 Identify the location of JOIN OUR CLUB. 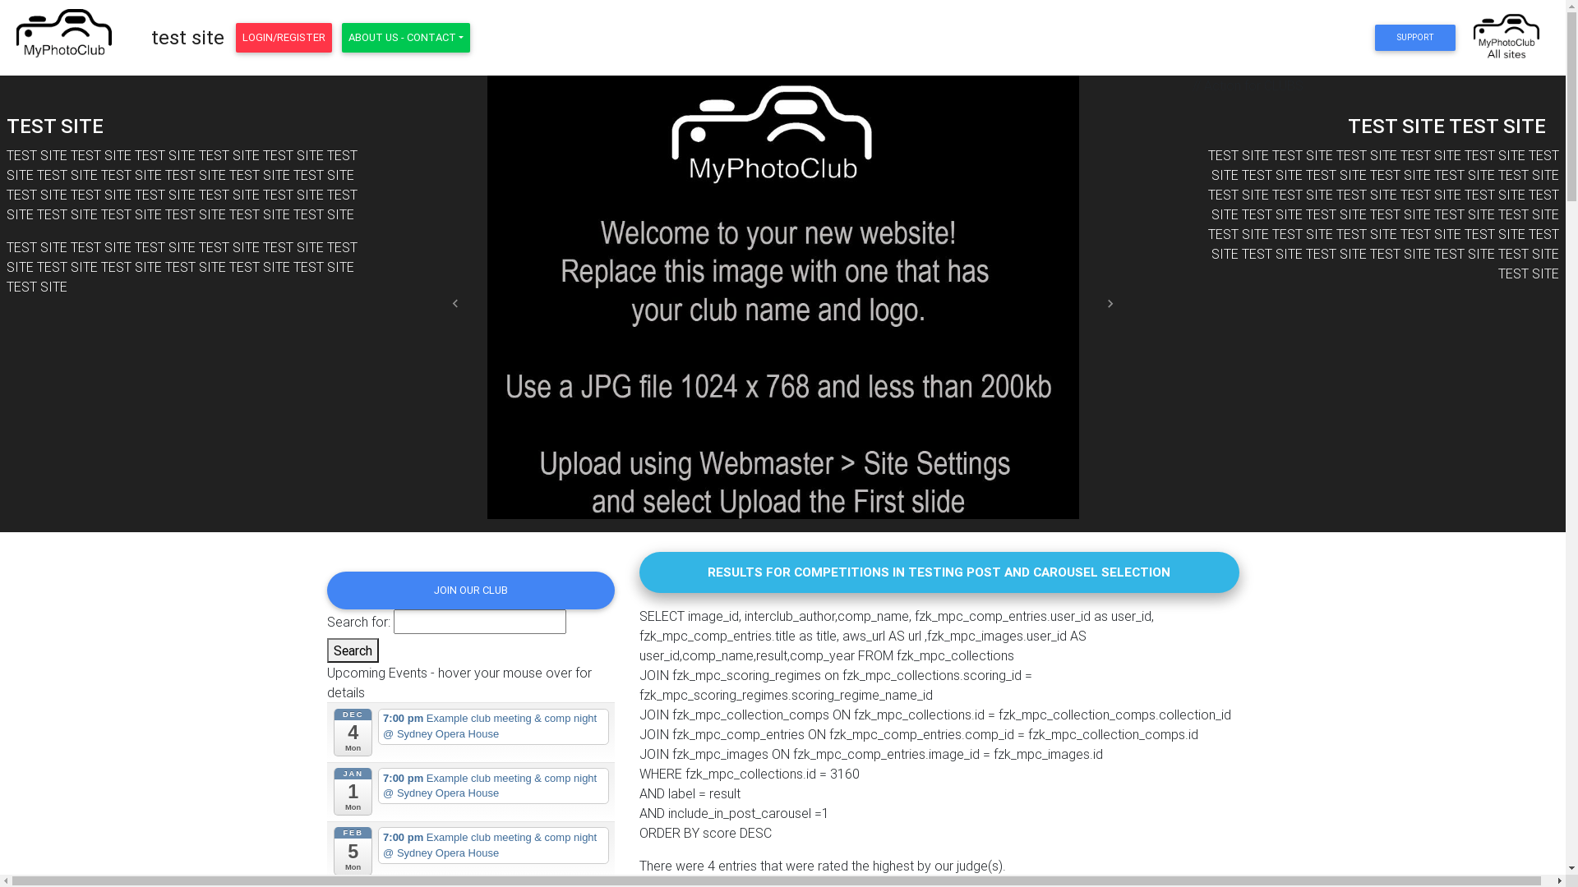
(471, 591).